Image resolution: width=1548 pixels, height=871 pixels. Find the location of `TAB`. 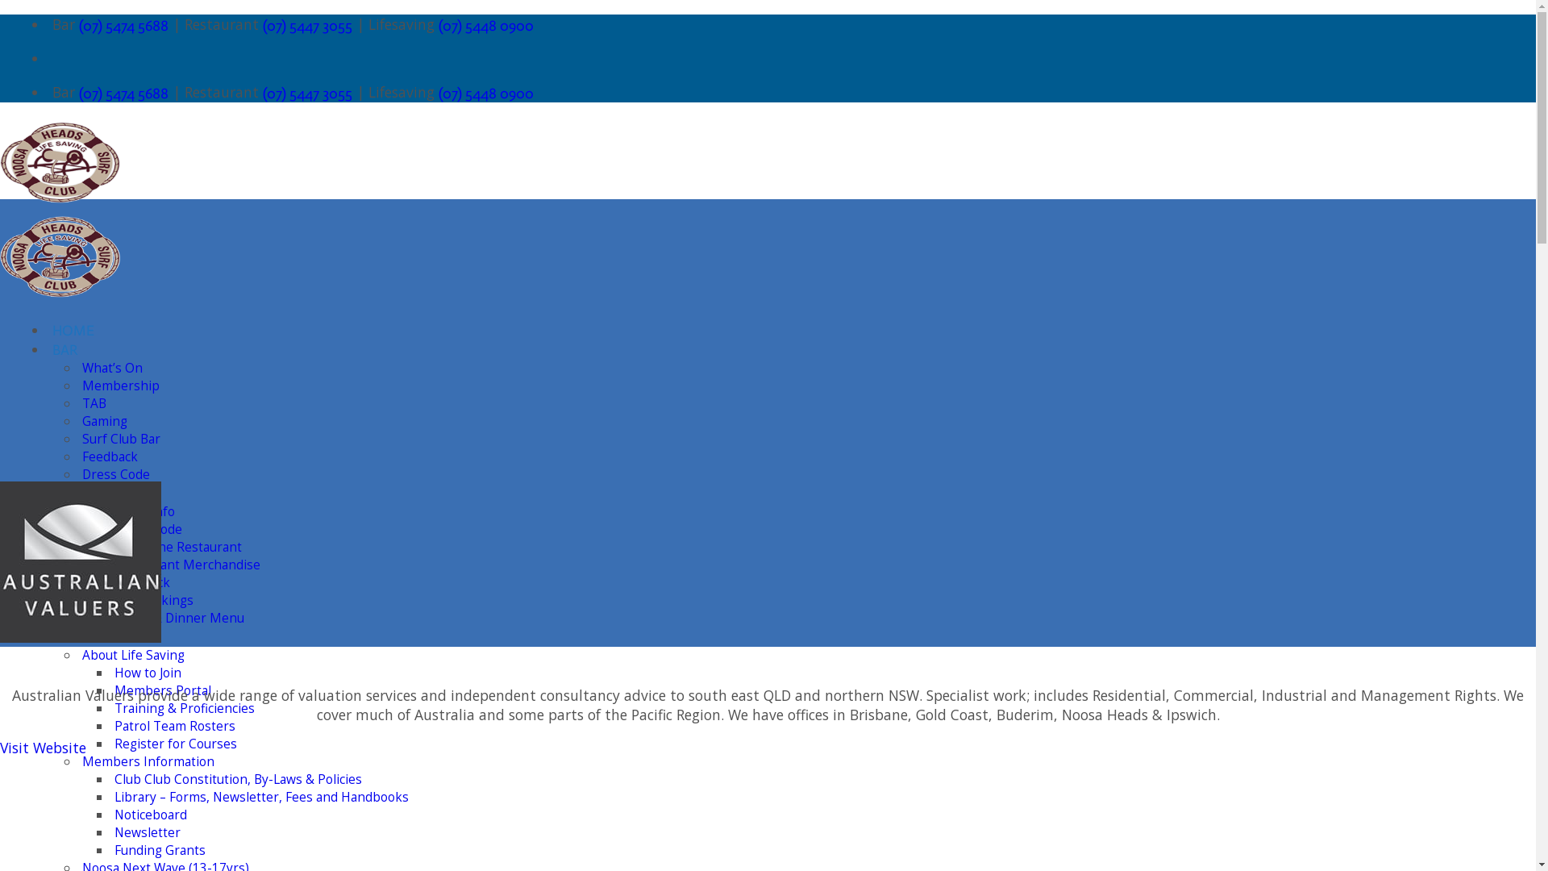

TAB is located at coordinates (94, 403).